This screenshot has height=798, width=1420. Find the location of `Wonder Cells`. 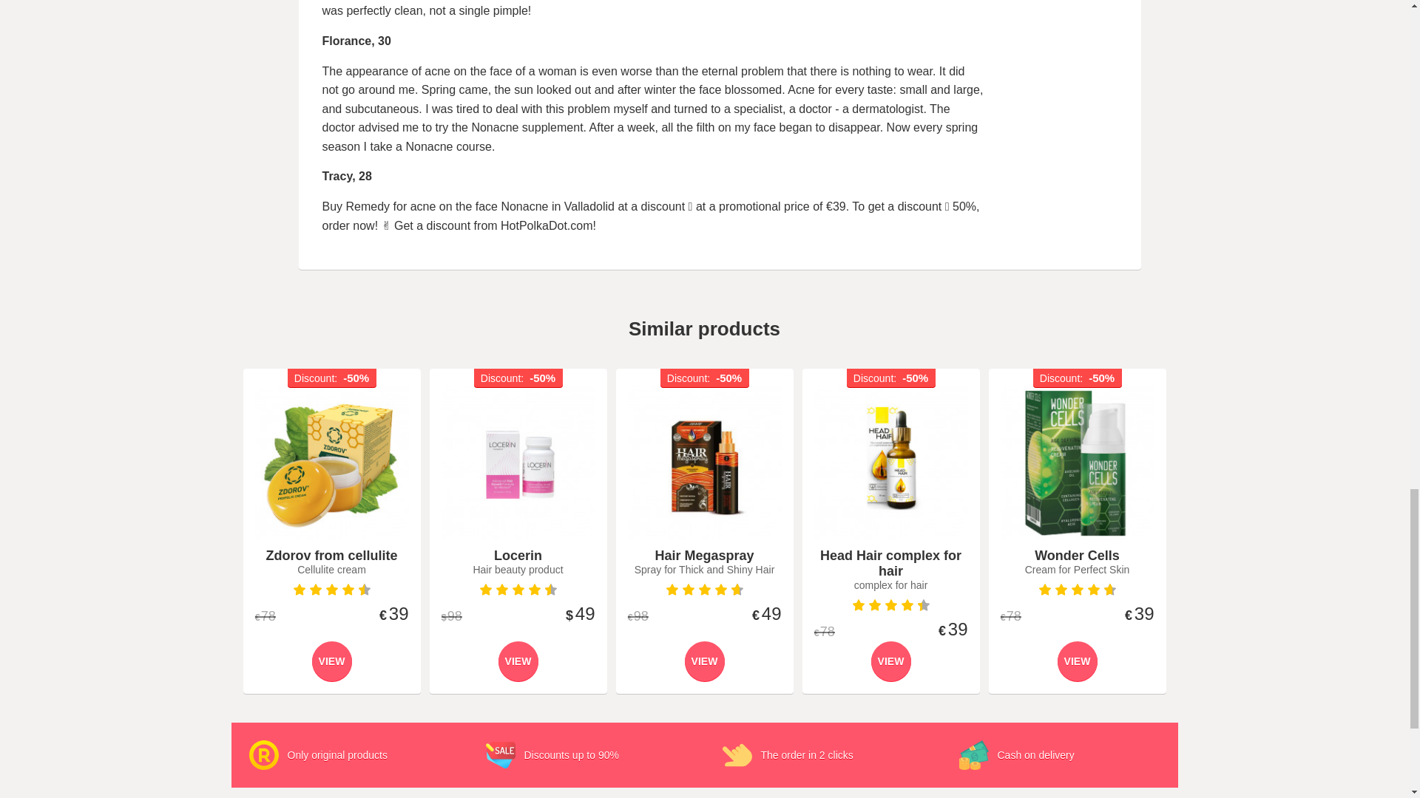

Wonder Cells is located at coordinates (1076, 463).